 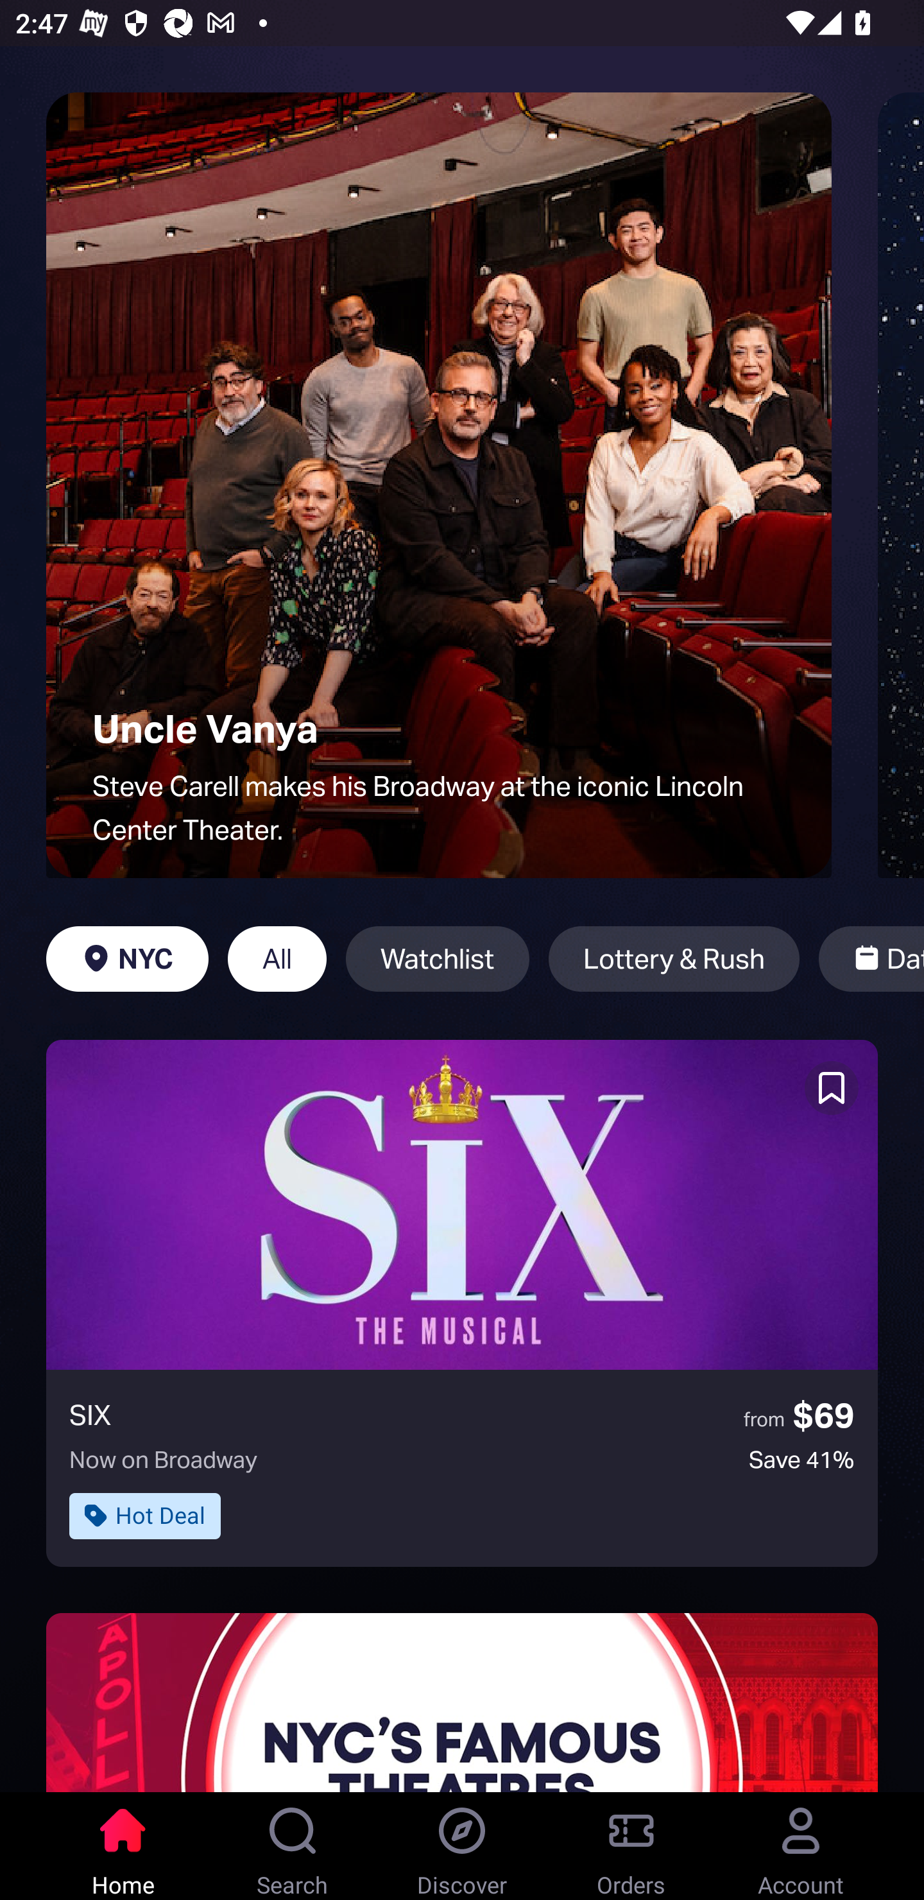 What do you see at coordinates (277, 959) in the screenshot?
I see `All` at bounding box center [277, 959].